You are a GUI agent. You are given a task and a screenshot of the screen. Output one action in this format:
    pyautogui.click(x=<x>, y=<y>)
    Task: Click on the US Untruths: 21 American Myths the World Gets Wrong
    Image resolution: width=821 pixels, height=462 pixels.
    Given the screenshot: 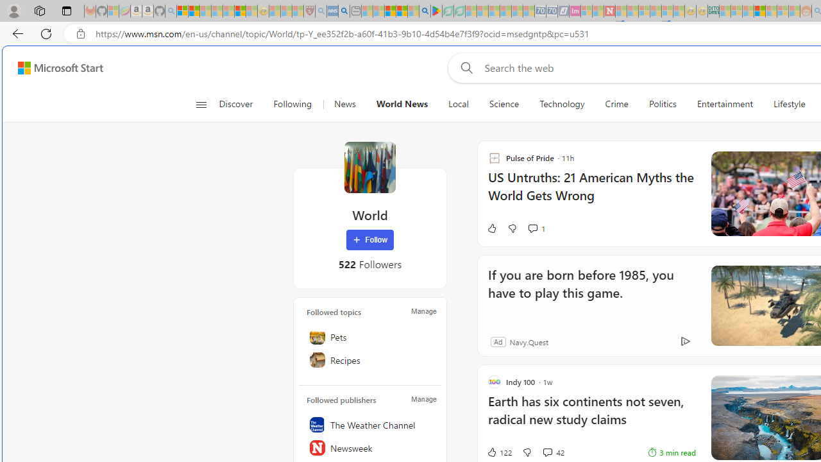 What is the action you would take?
    pyautogui.click(x=591, y=193)
    